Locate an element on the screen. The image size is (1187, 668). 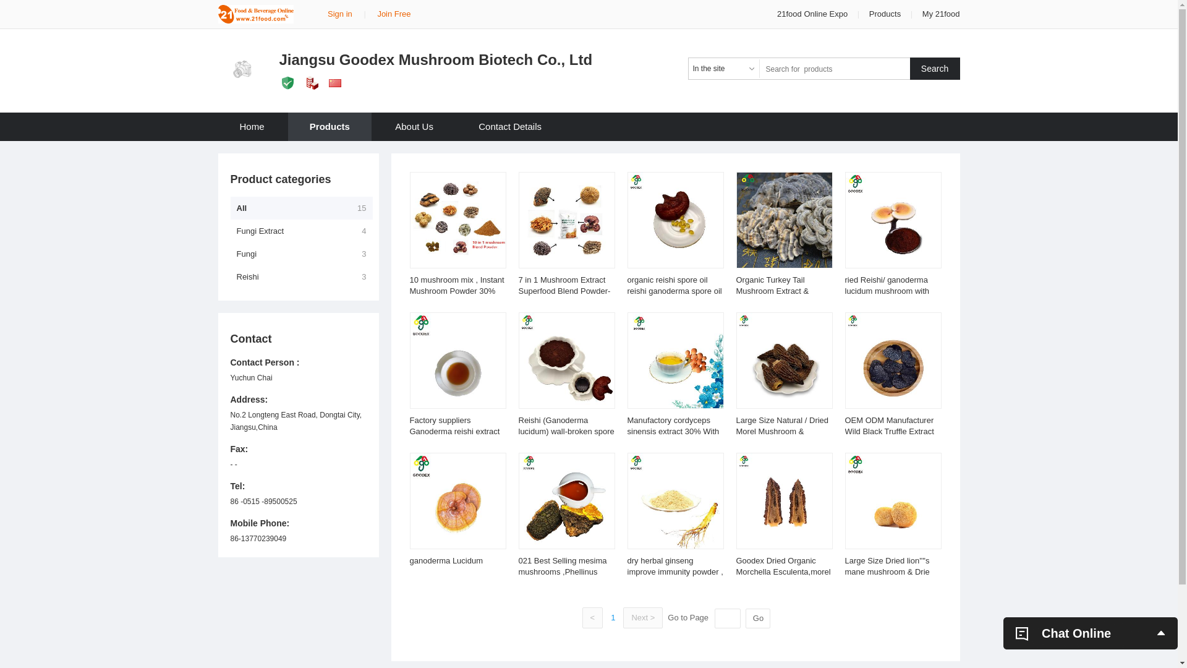
Goodex Dried Organic Morchella Esculenta,morel mushroom is located at coordinates (783, 572).